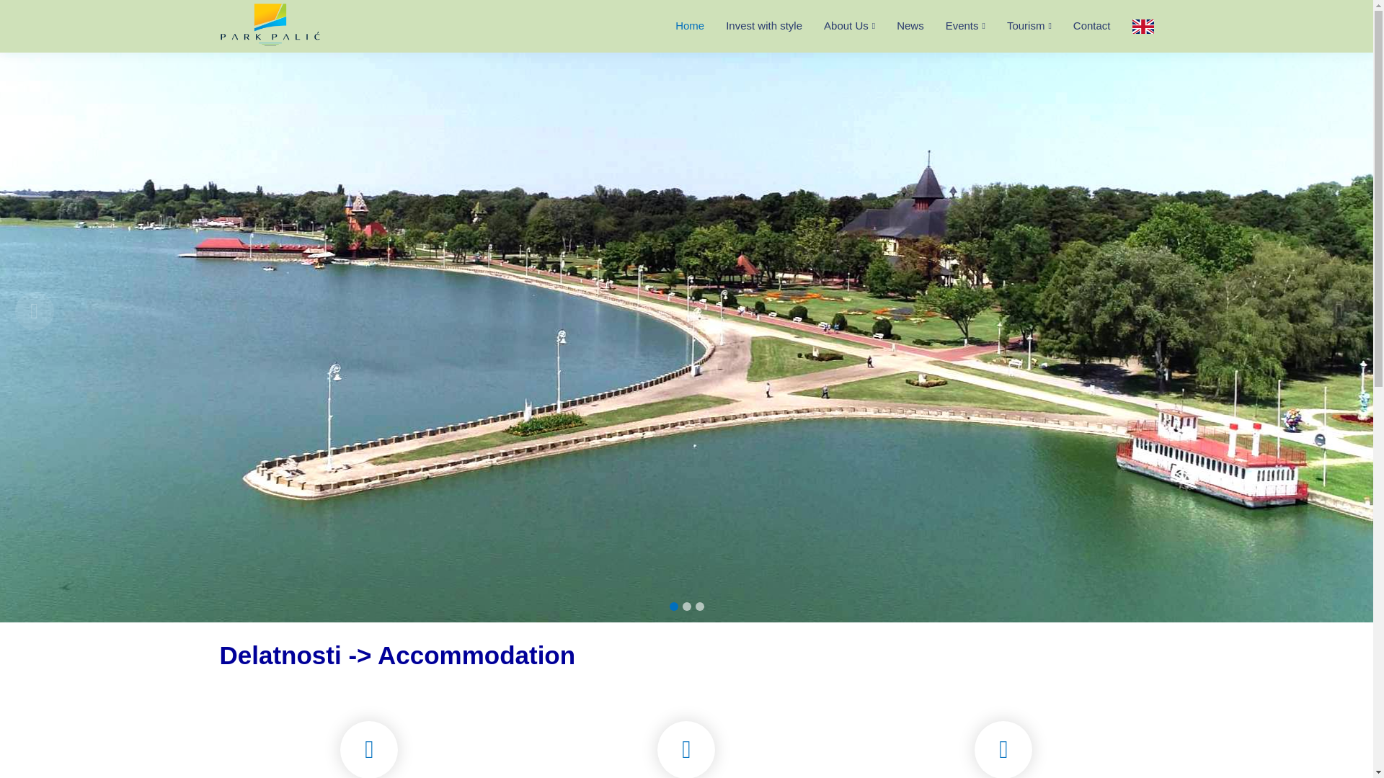  Describe the element at coordinates (900, 26) in the screenshot. I see `News` at that location.